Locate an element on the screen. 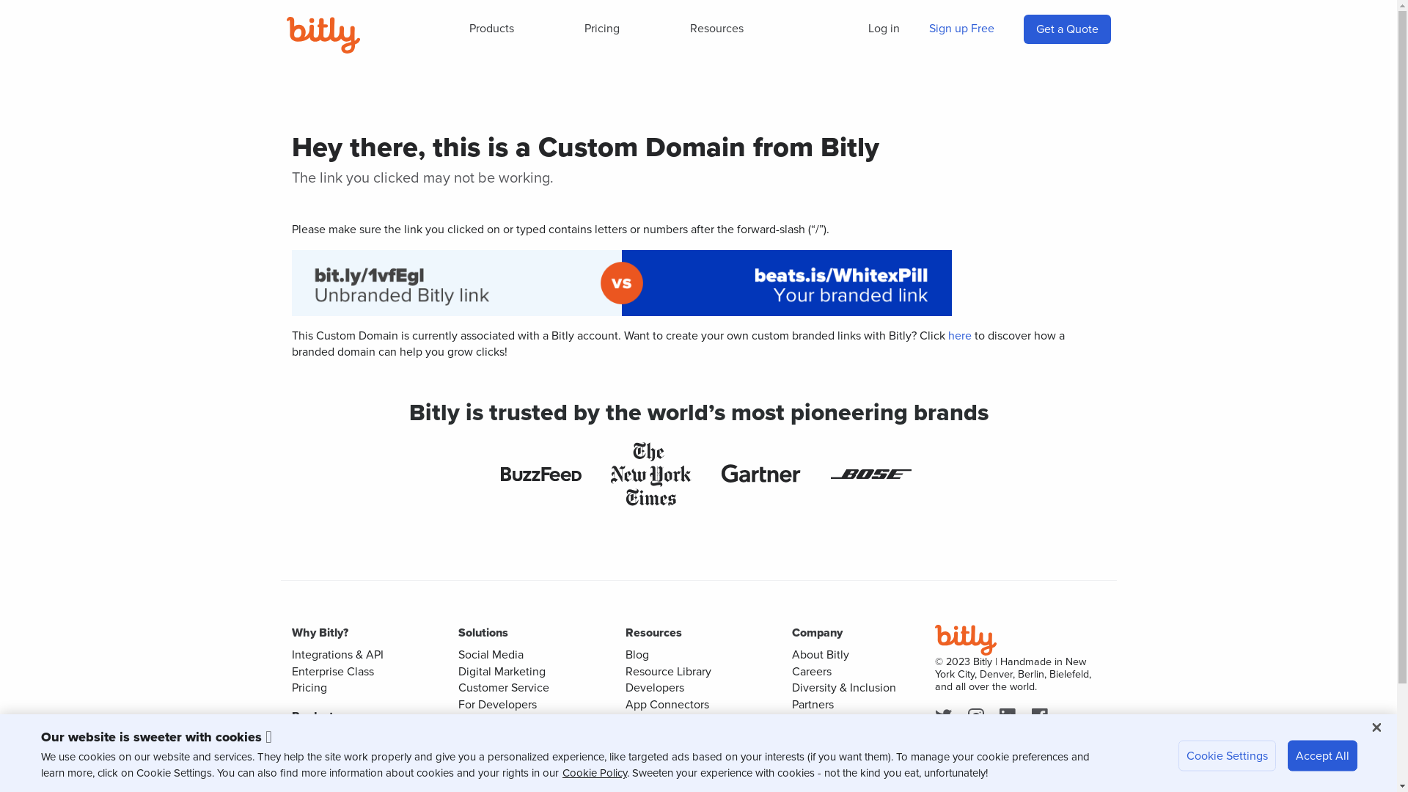 The width and height of the screenshot is (1408, 792). Contact is located at coordinates (813, 736).